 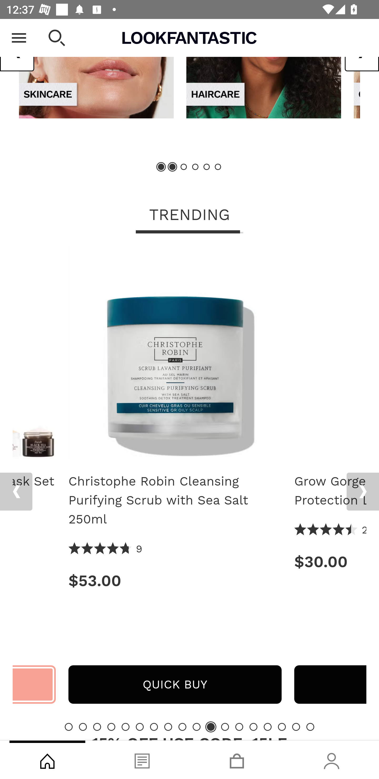 What do you see at coordinates (330, 562) in the screenshot?
I see `Price: $30.00` at bounding box center [330, 562].